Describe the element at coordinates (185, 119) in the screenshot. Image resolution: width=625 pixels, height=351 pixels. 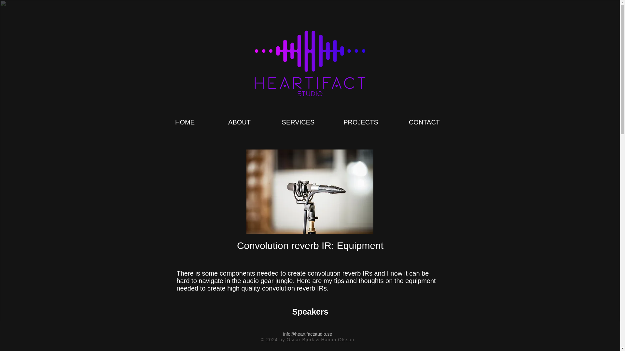
I see `HOME` at that location.